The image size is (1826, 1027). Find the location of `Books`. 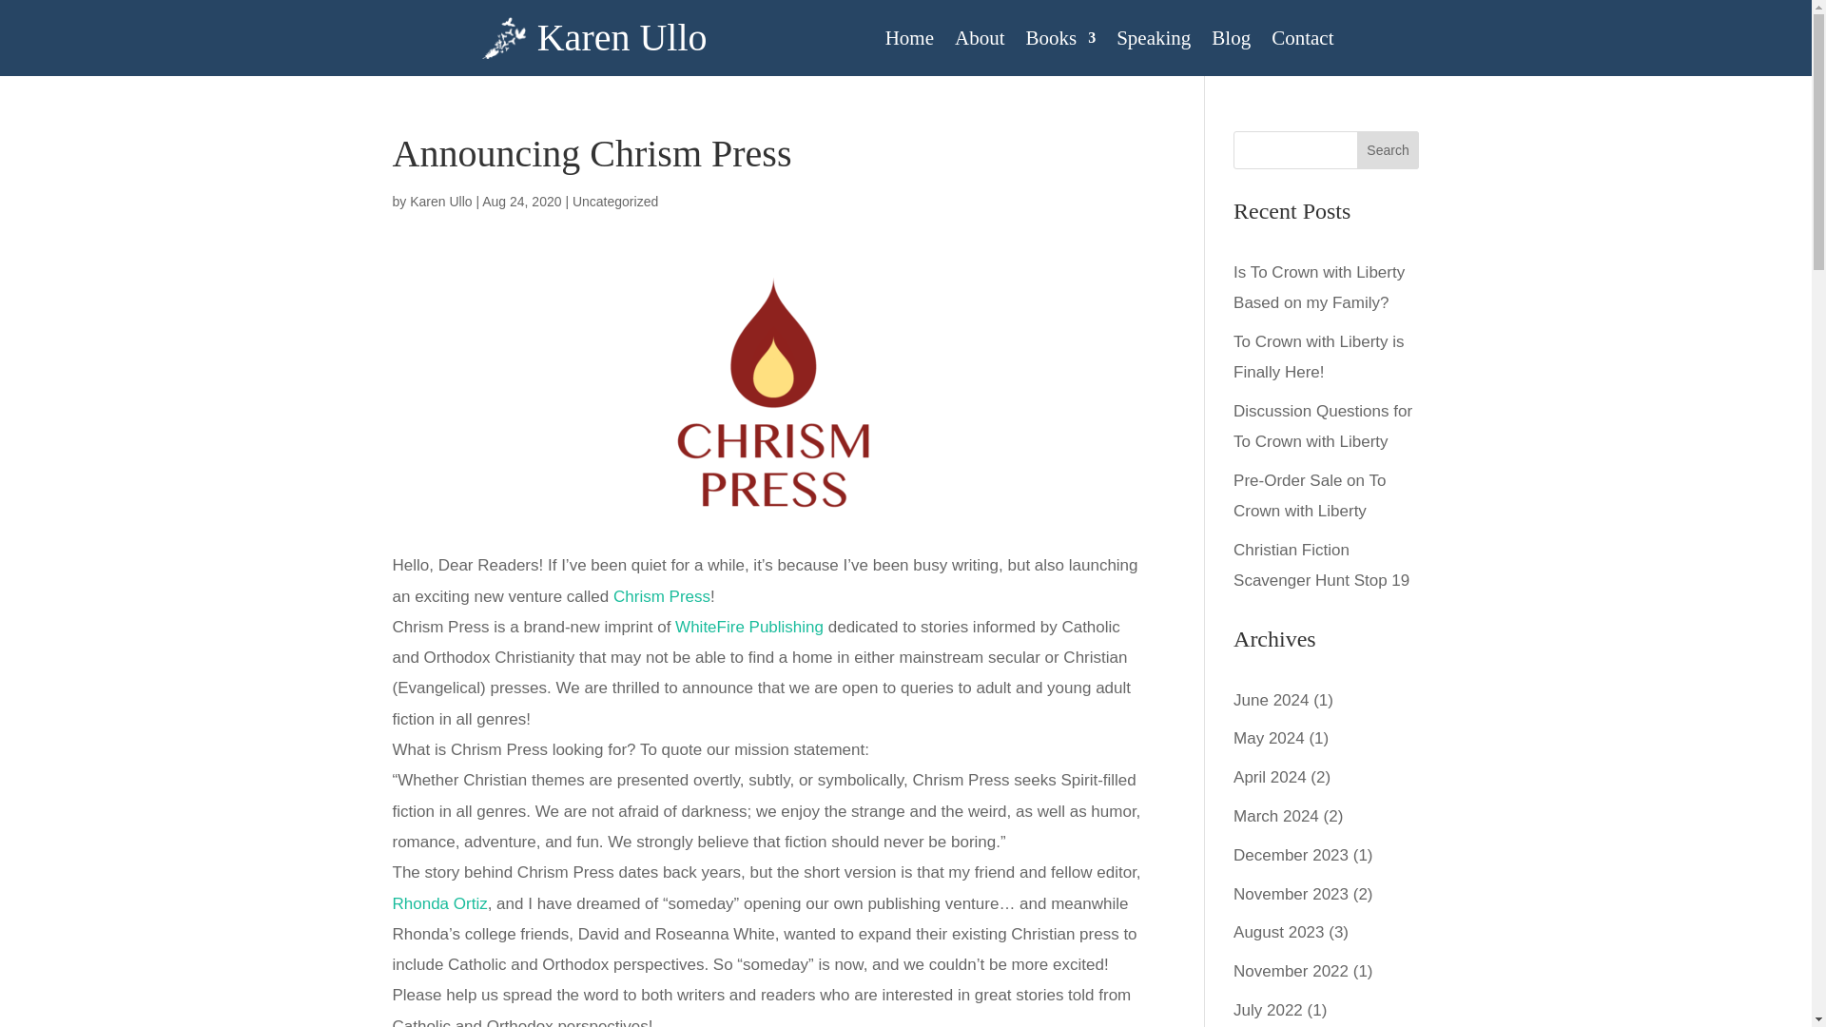

Books is located at coordinates (1059, 53).